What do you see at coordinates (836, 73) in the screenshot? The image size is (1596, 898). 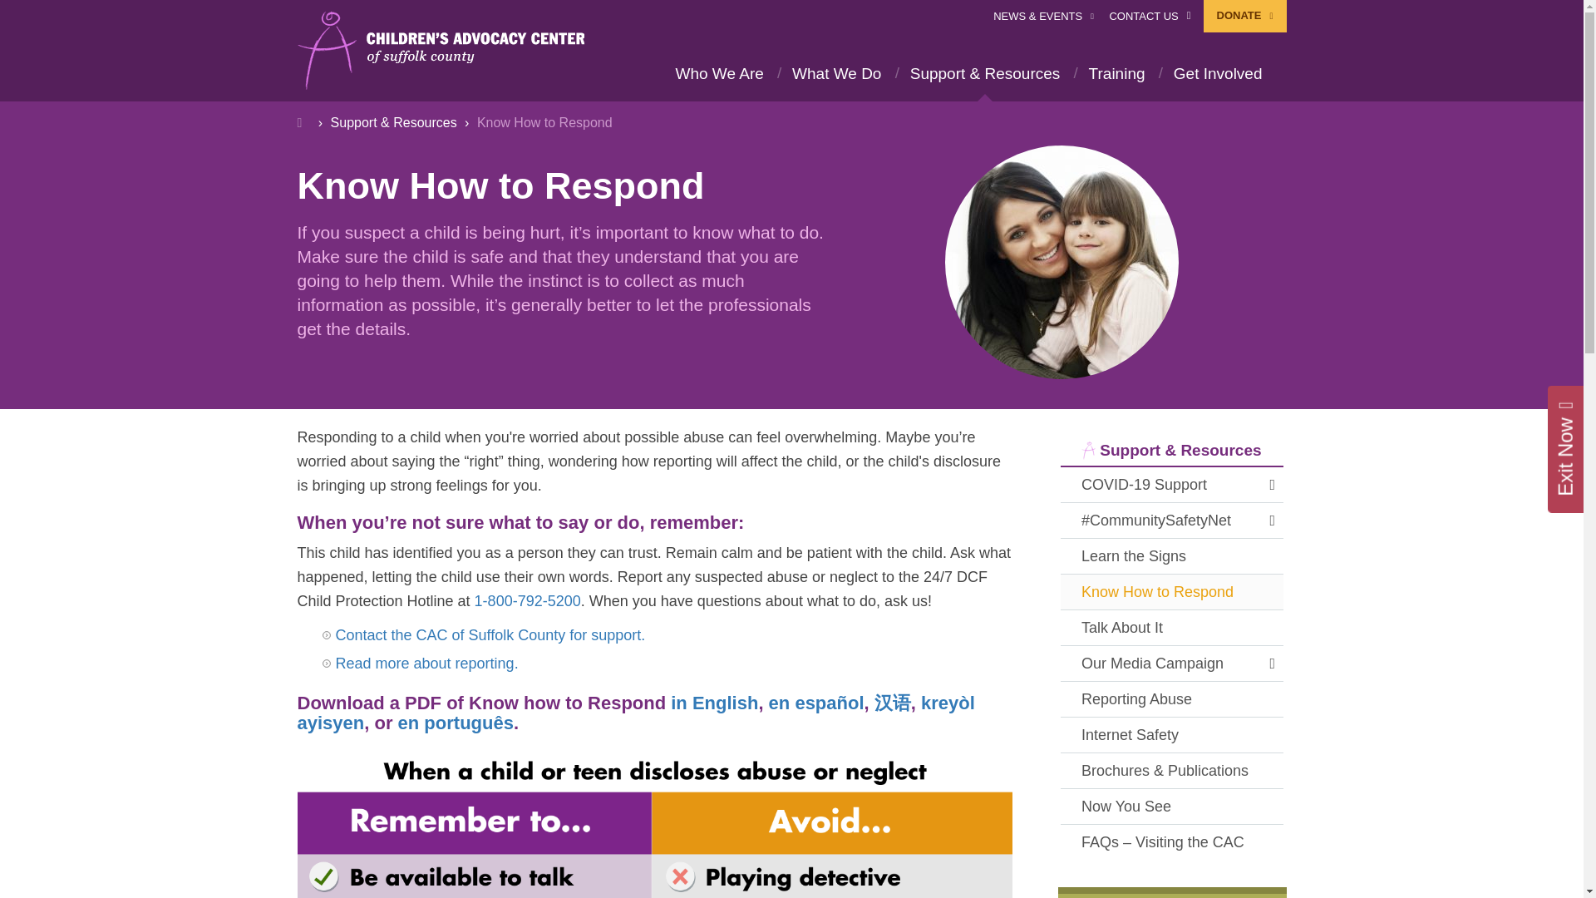 I see `What We Do` at bounding box center [836, 73].